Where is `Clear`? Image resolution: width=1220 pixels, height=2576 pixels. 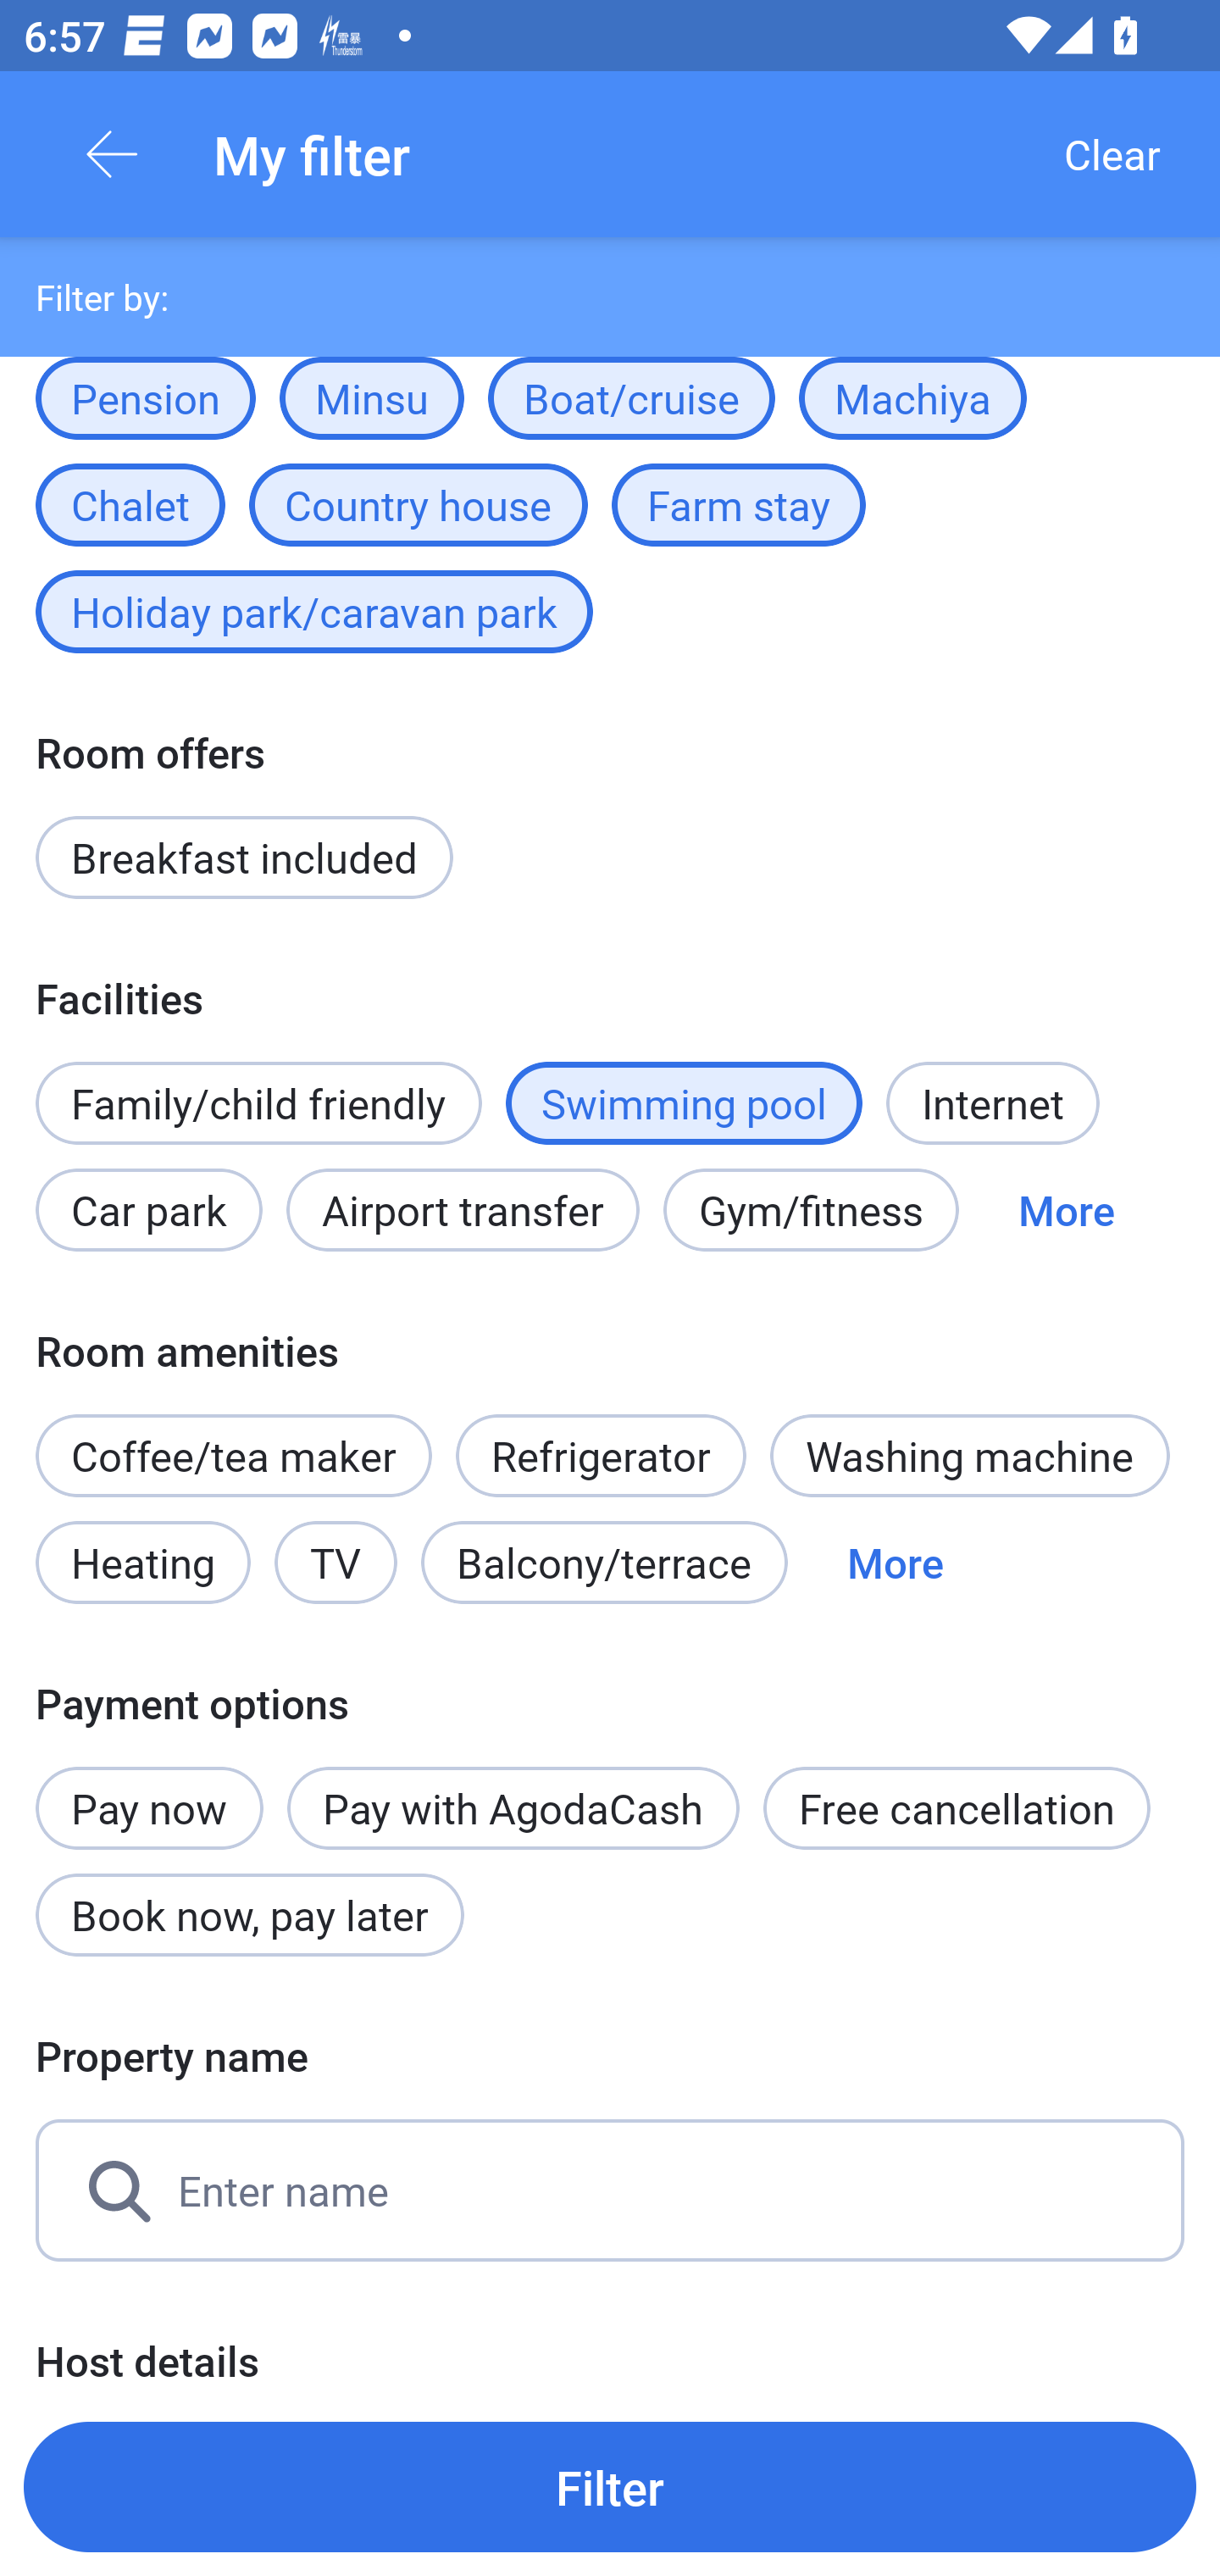 Clear is located at coordinates (1112, 154).